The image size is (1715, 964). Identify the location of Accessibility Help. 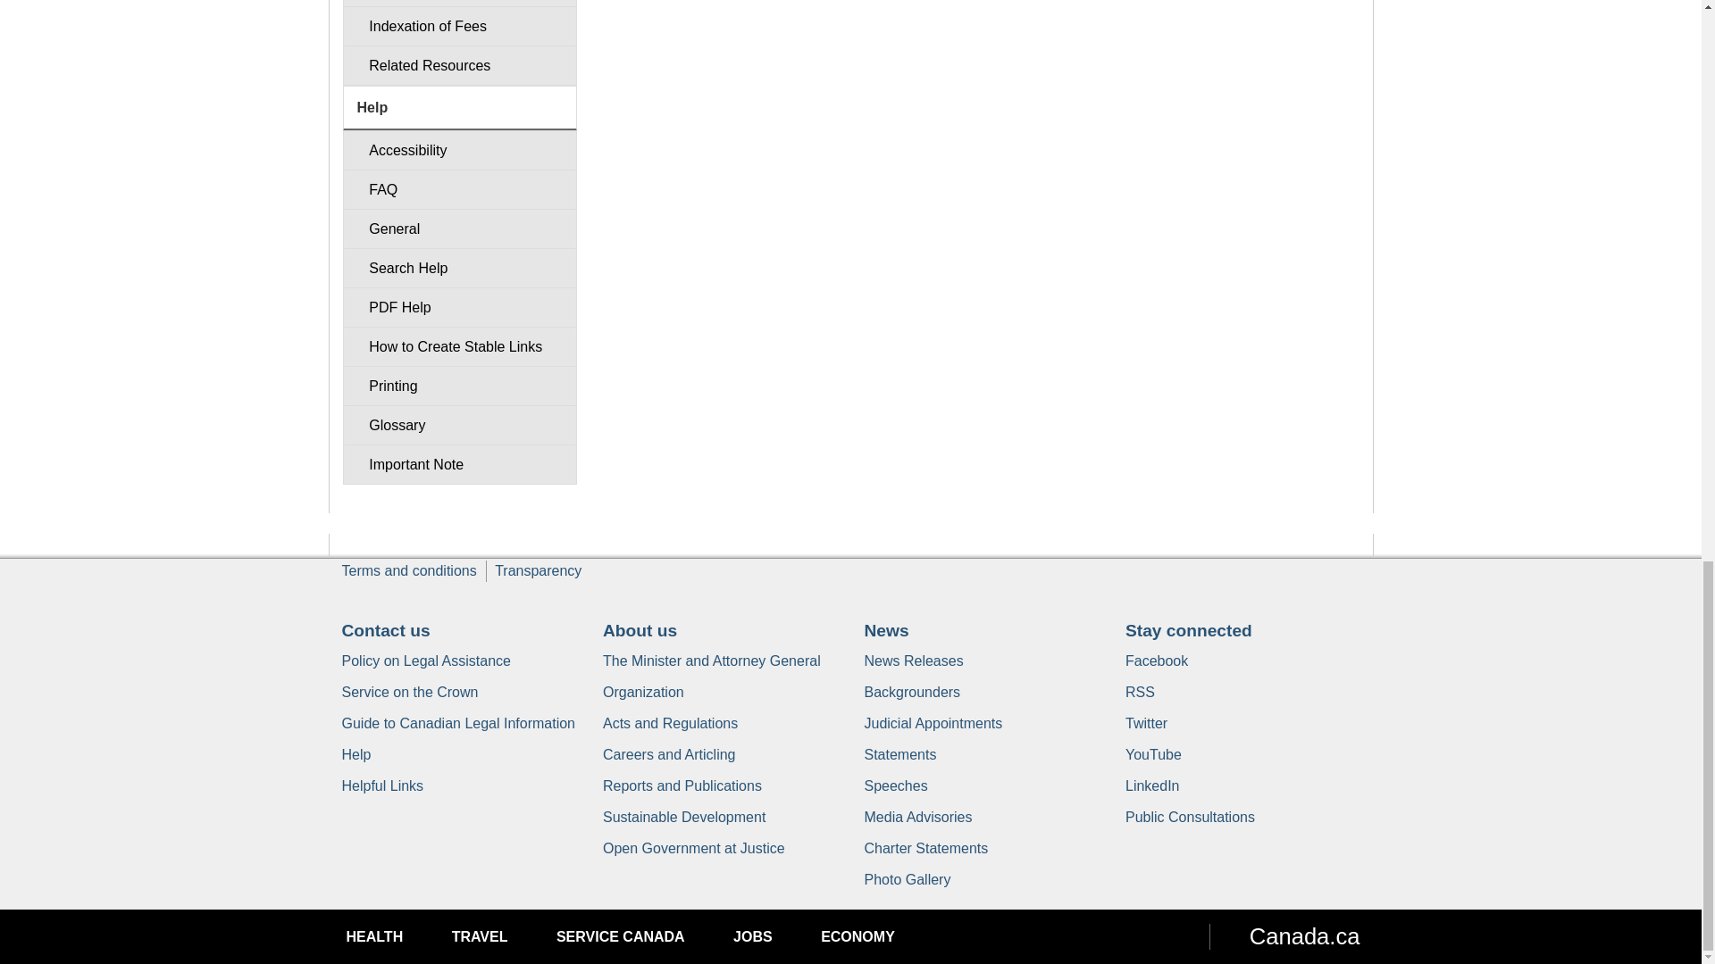
(459, 150).